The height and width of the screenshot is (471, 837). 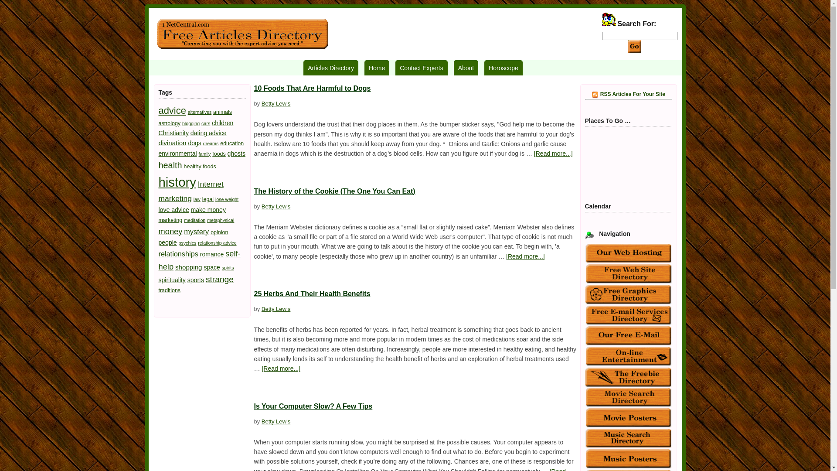 I want to click on Christianity, so click(x=174, y=133).